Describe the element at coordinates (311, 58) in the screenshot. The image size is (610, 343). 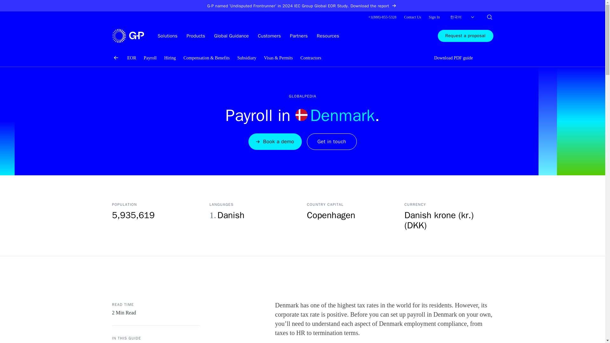
I see `Contractors` at that location.